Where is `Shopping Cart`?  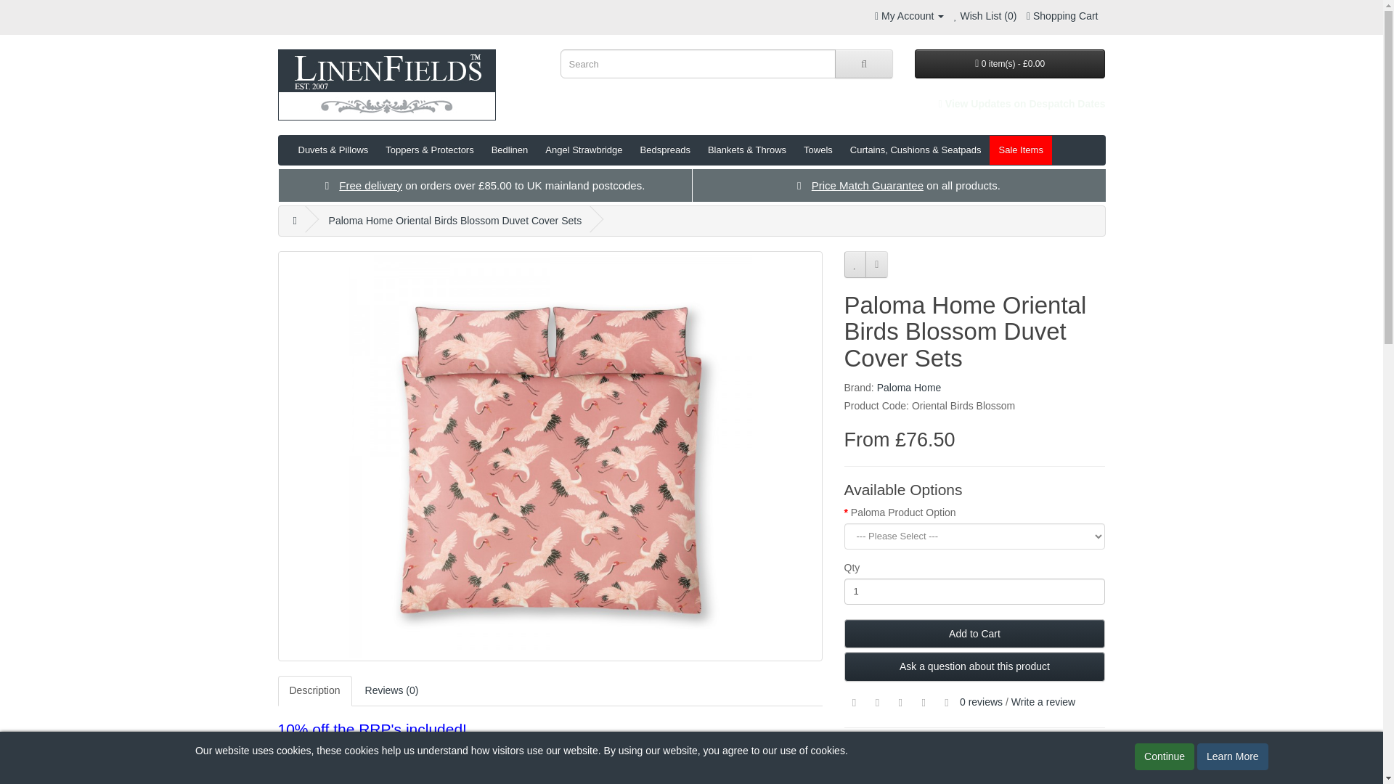
Shopping Cart is located at coordinates (1061, 16).